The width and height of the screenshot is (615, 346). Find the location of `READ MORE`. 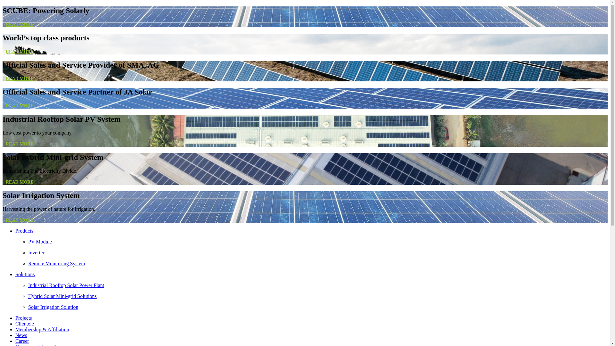

READ MORE is located at coordinates (20, 220).